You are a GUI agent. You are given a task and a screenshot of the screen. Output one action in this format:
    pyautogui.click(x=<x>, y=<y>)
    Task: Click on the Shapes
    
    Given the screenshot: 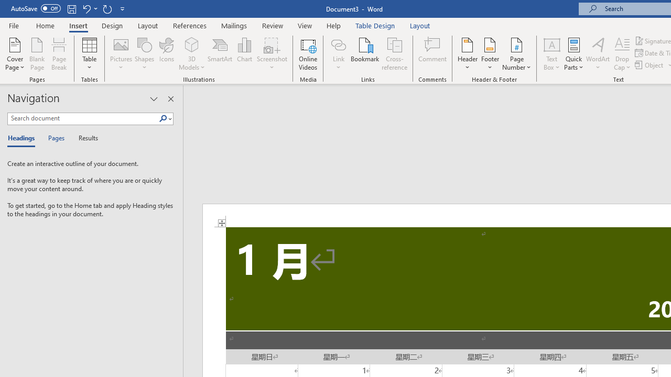 What is the action you would take?
    pyautogui.click(x=144, y=53)
    